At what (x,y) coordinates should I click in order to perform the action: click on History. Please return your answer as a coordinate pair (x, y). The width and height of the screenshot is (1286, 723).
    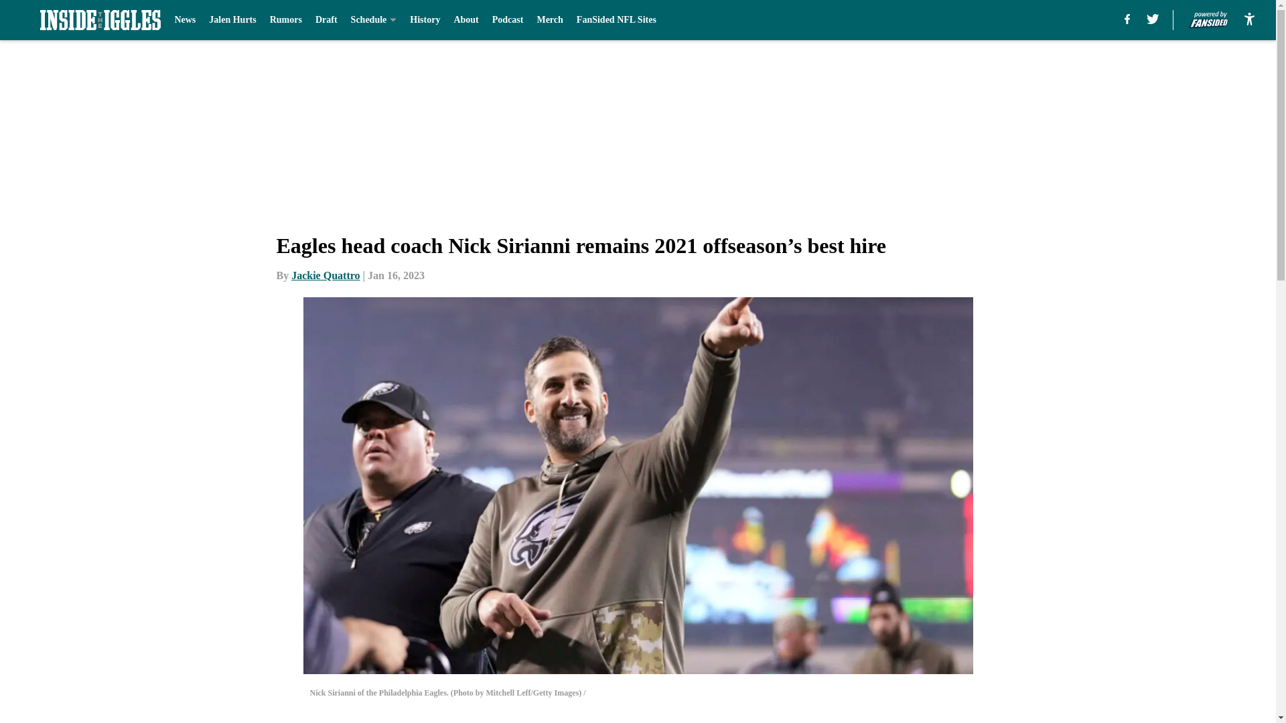
    Looking at the image, I should click on (425, 20).